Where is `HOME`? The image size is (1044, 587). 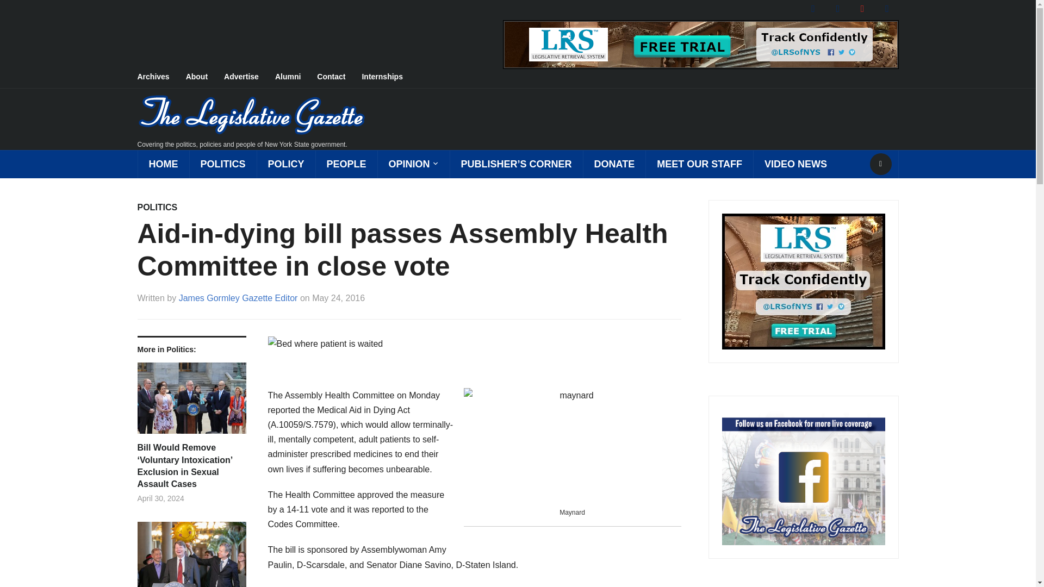
HOME is located at coordinates (163, 164).